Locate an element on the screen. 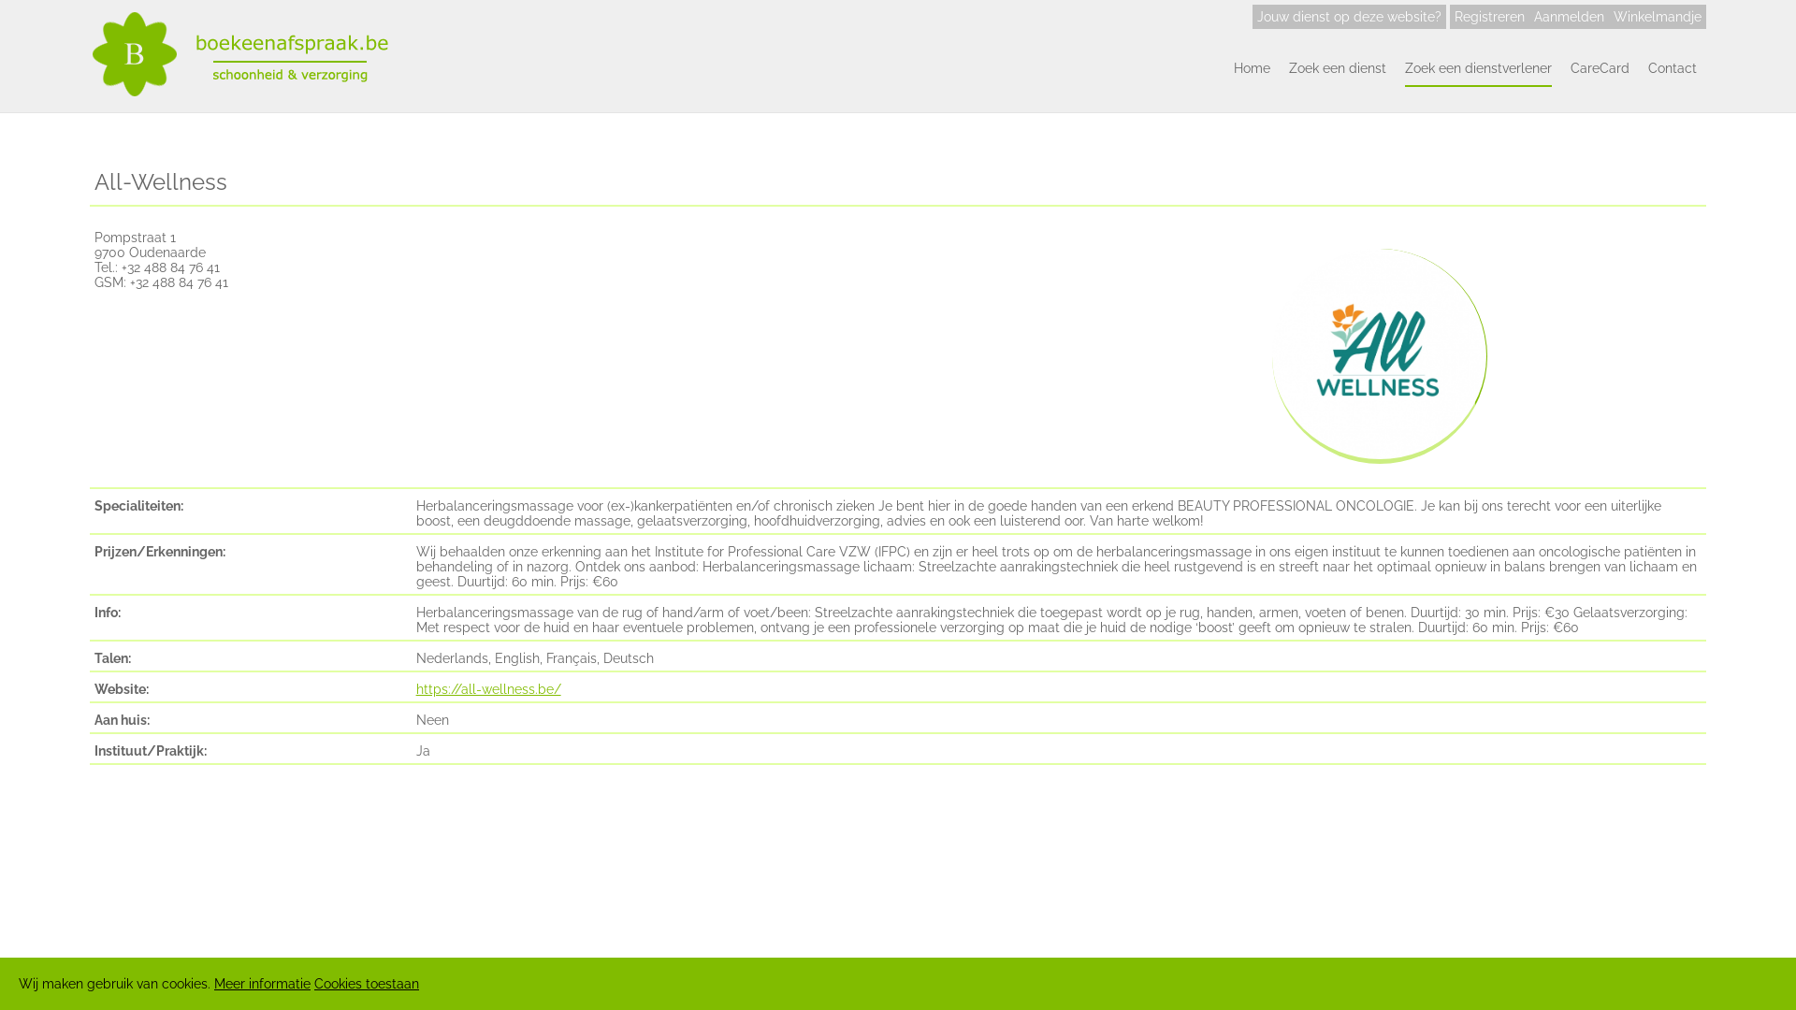  Contact is located at coordinates (1673, 69).